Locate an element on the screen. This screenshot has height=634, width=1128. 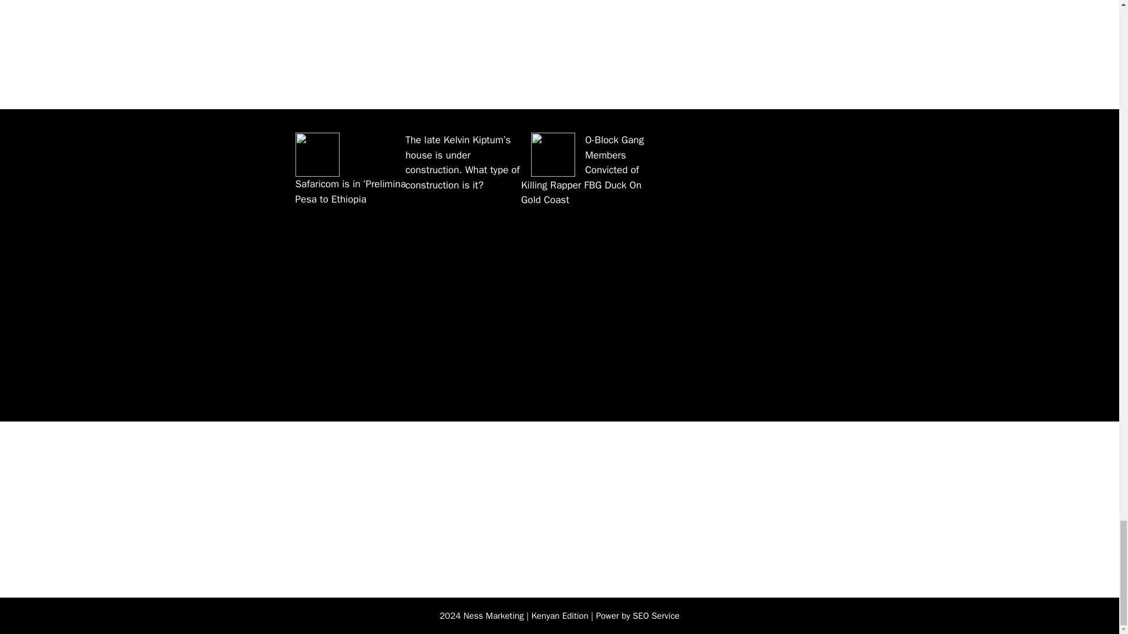
Ness Marketing is located at coordinates (493, 616).